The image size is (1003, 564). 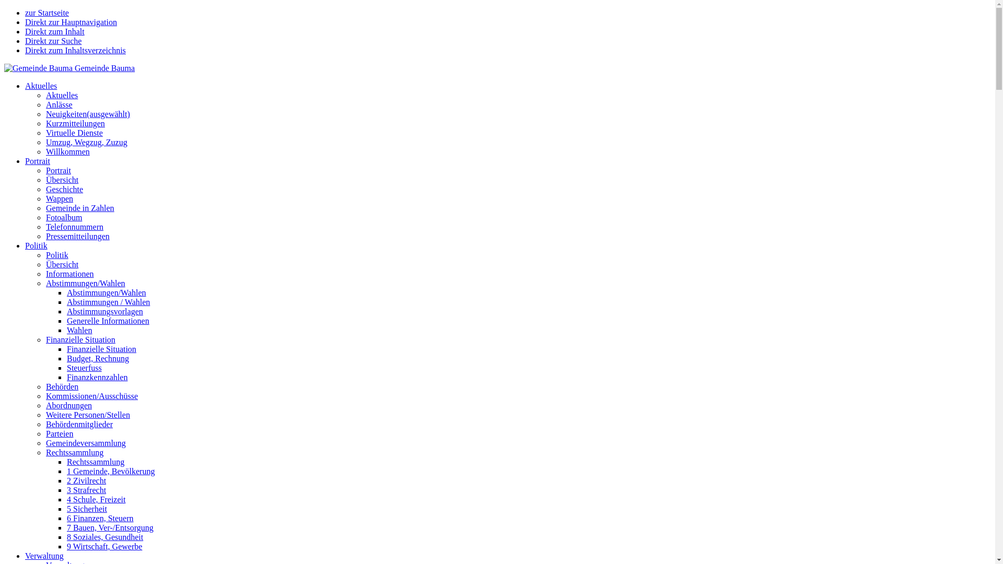 I want to click on Finanzkennzahlen, so click(x=97, y=377).